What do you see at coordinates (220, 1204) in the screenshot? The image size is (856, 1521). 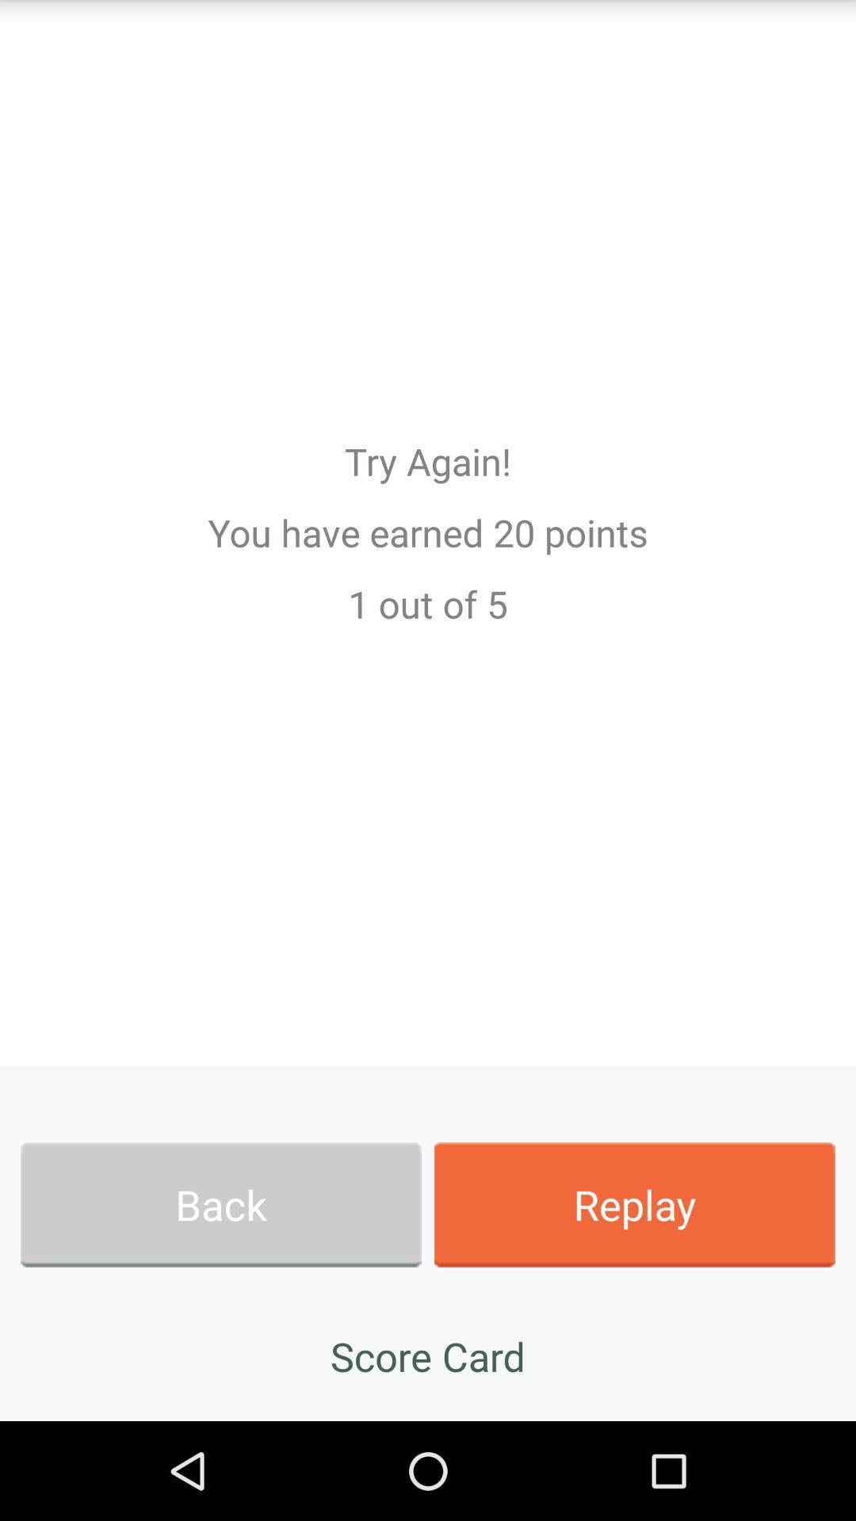 I see `turn off the icon below 1 out of icon` at bounding box center [220, 1204].